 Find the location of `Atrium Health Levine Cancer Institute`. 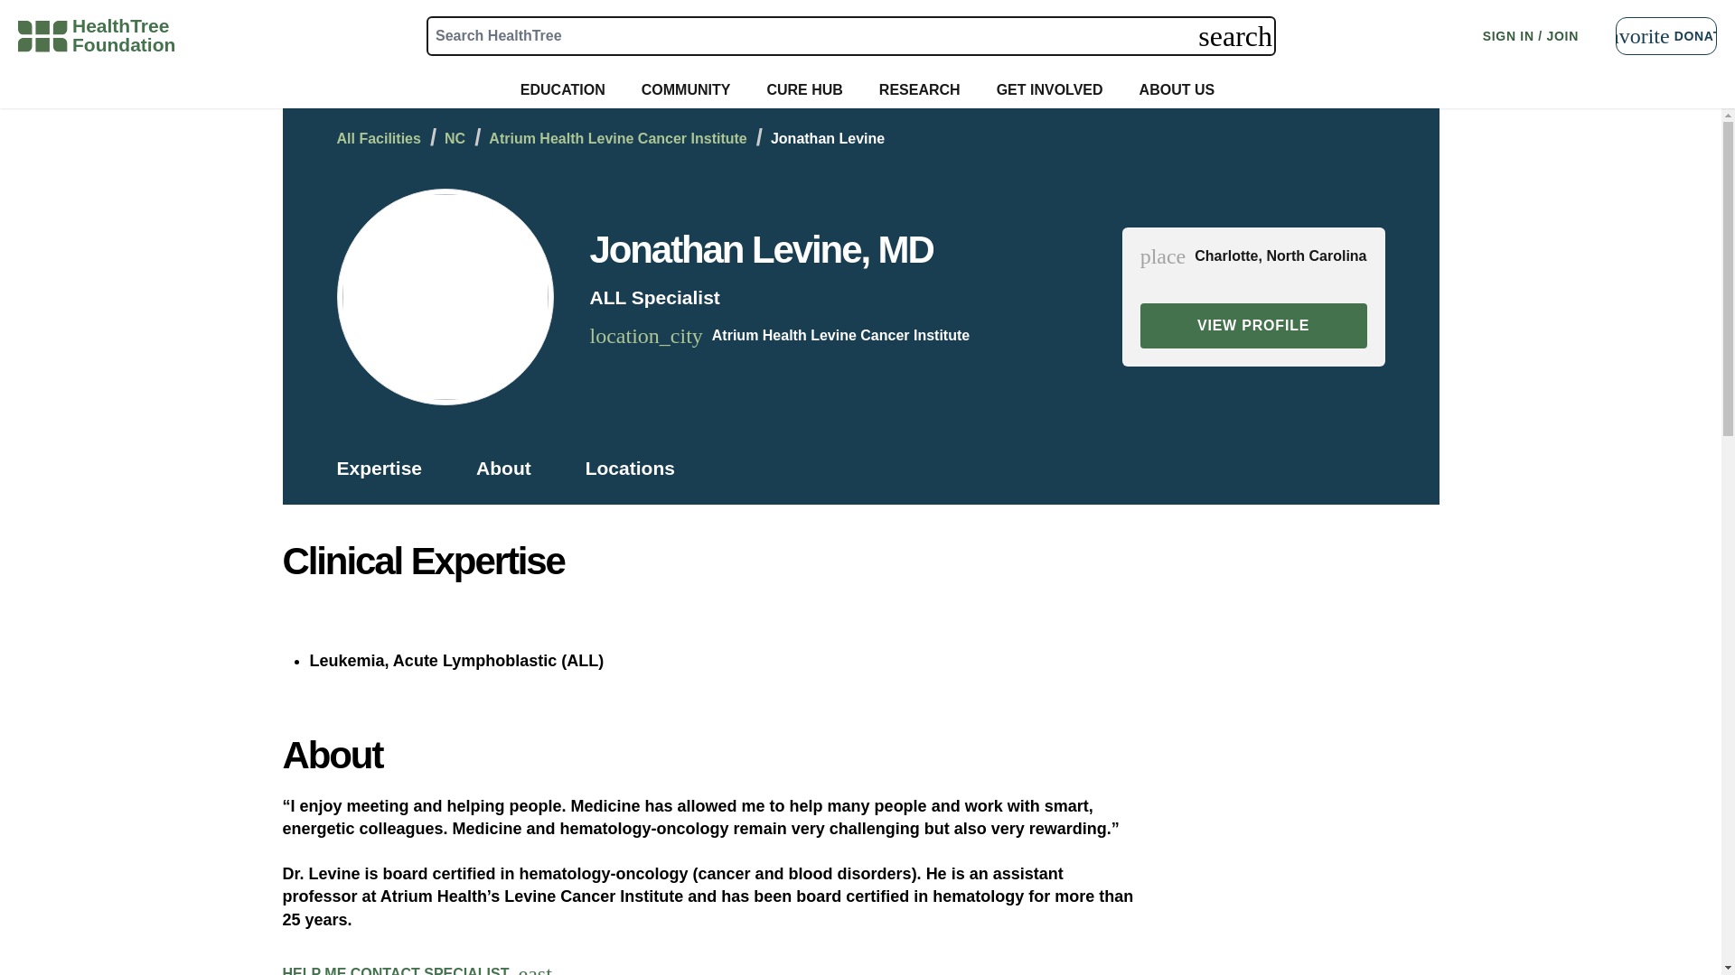

Atrium Health Levine Cancer Institute is located at coordinates (1252, 325).